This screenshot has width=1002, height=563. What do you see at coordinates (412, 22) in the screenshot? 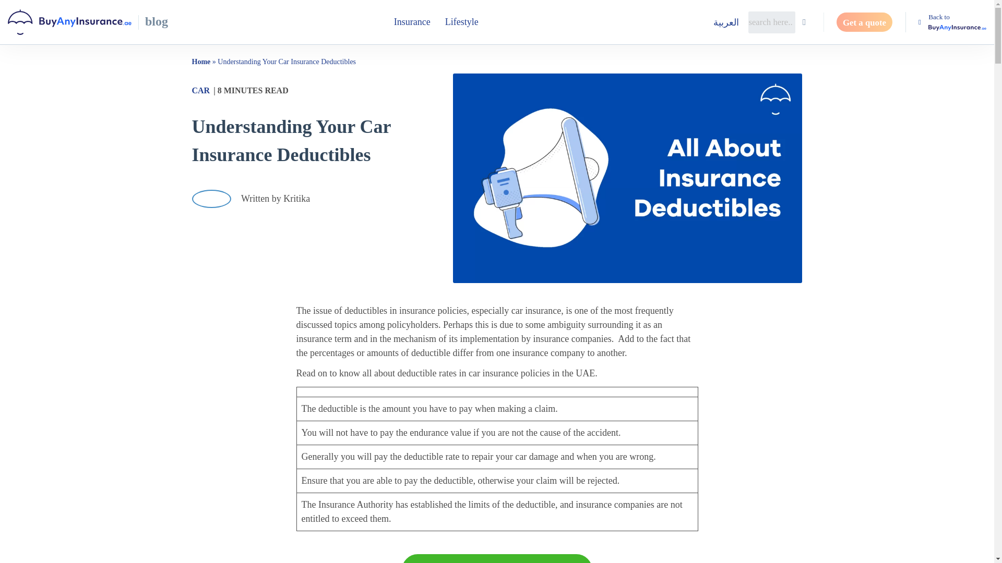
I see `Insurance` at bounding box center [412, 22].